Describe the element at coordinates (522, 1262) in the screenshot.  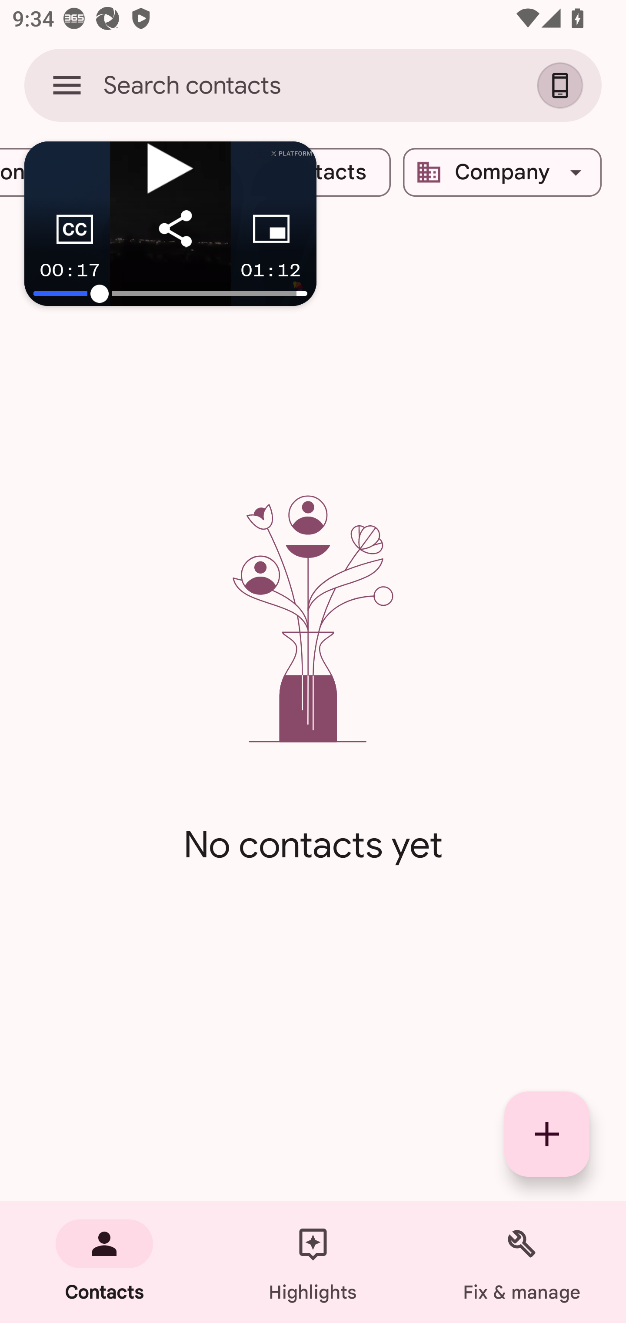
I see `Fix & manage` at that location.